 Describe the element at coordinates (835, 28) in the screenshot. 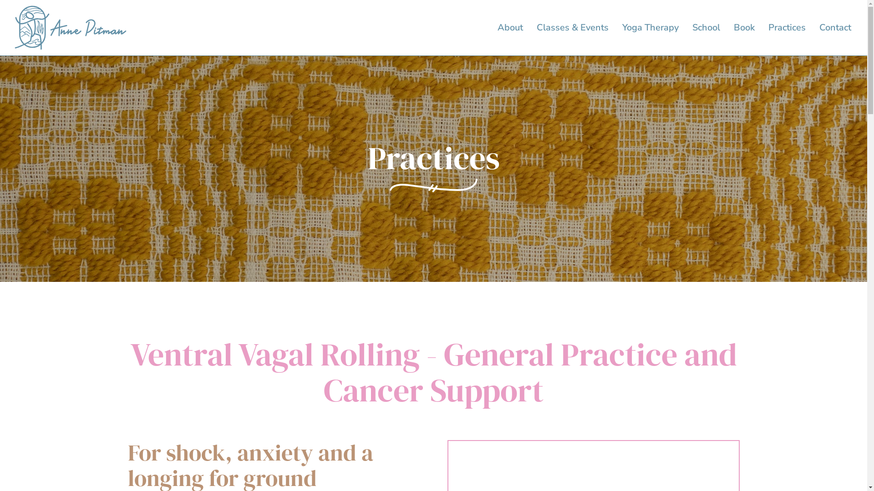

I see `Contact` at that location.